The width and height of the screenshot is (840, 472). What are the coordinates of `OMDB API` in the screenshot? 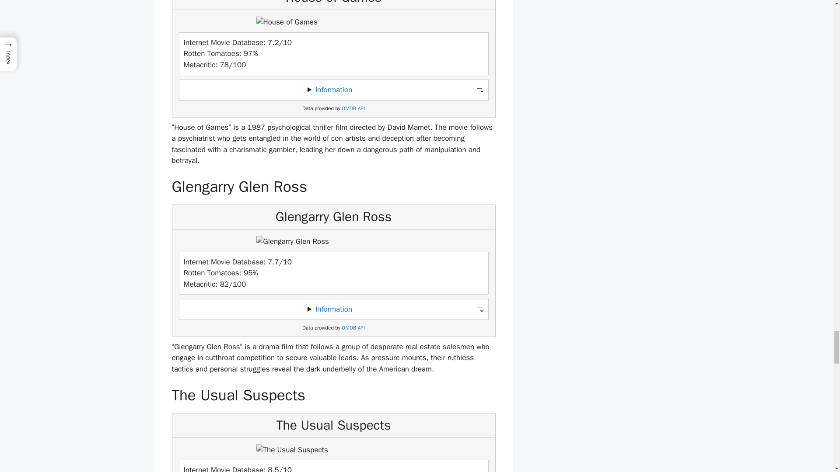 It's located at (353, 328).